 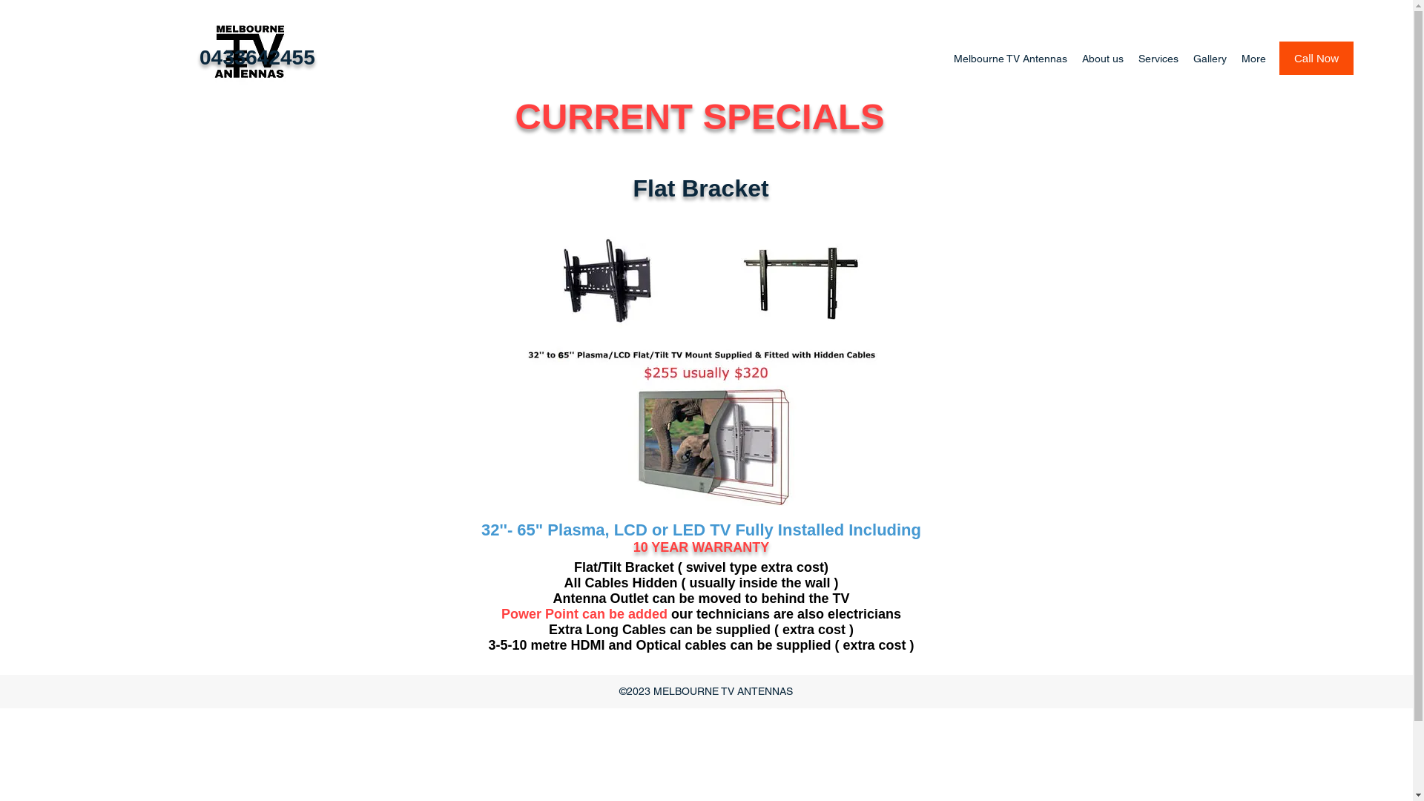 What do you see at coordinates (706, 360) in the screenshot?
I see `32-55 4.jpg` at bounding box center [706, 360].